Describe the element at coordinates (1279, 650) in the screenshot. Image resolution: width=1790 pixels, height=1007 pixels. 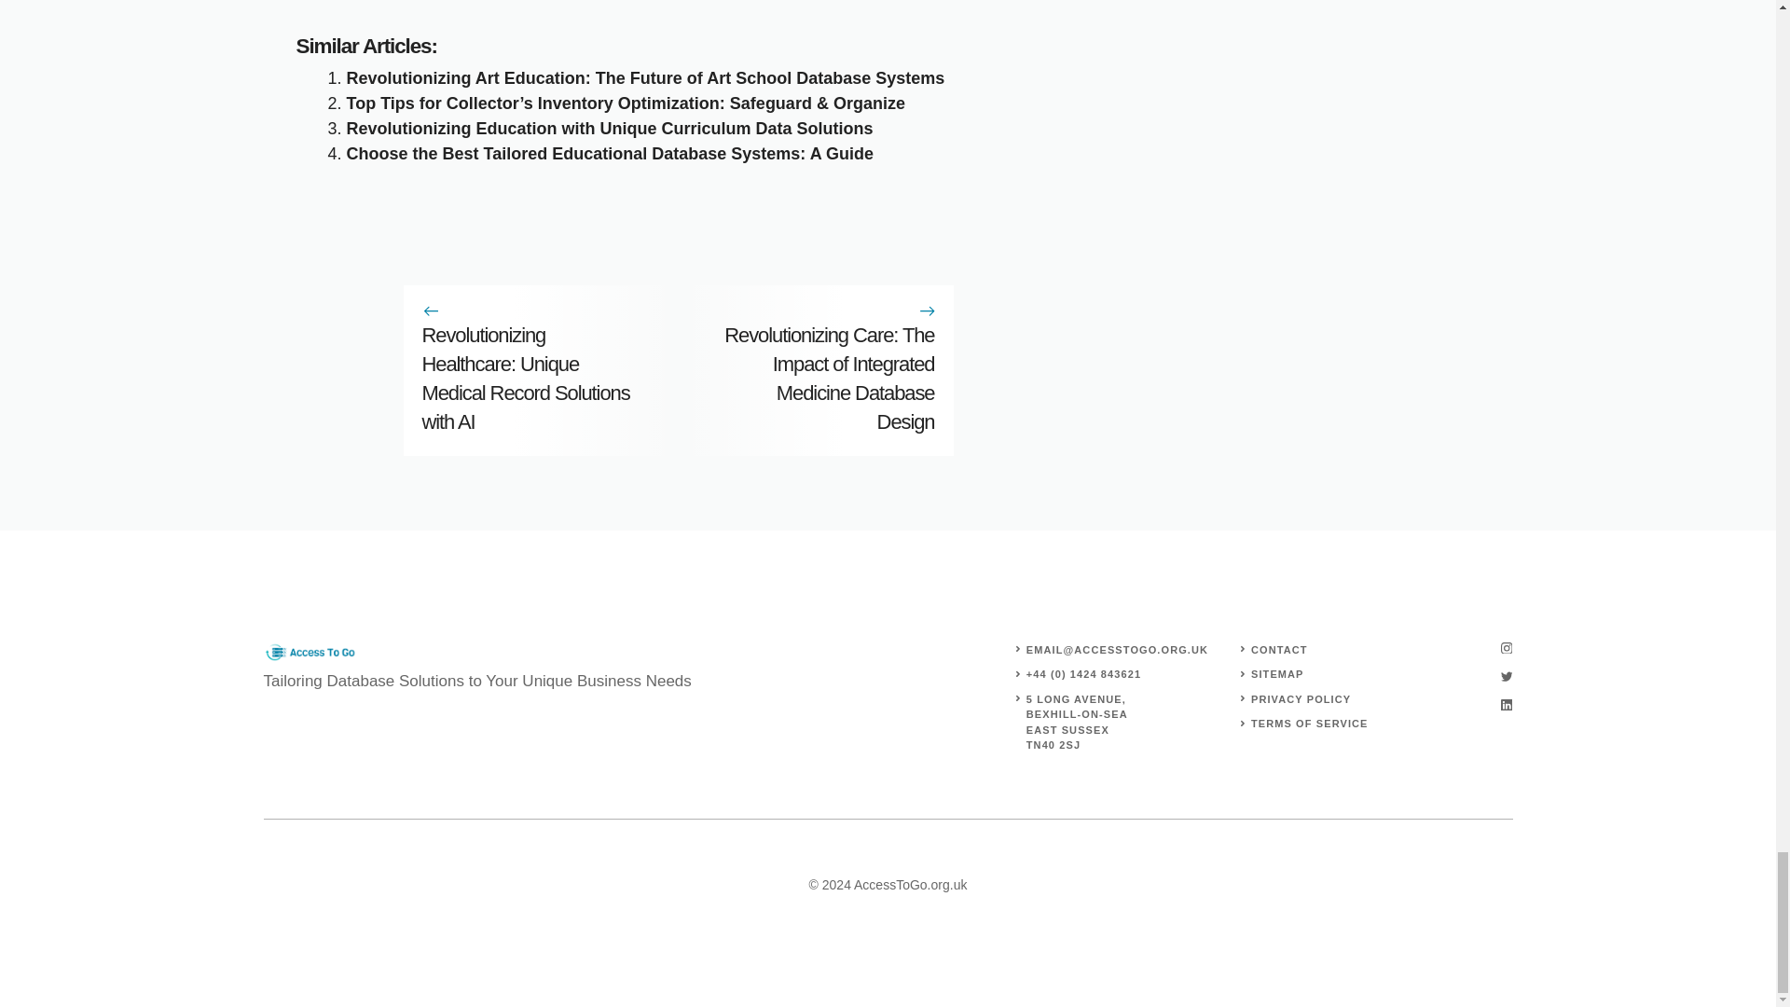
I see `CONTACT` at that location.